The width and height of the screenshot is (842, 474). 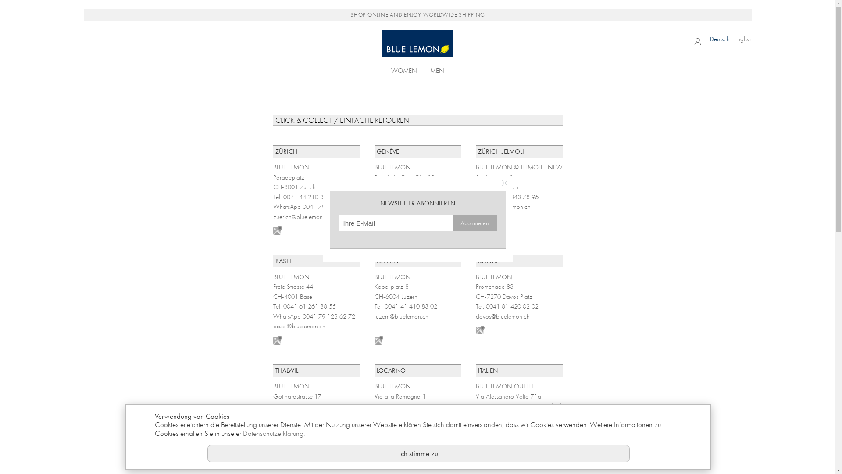 I want to click on basel@bluelemon.ch, so click(x=299, y=326).